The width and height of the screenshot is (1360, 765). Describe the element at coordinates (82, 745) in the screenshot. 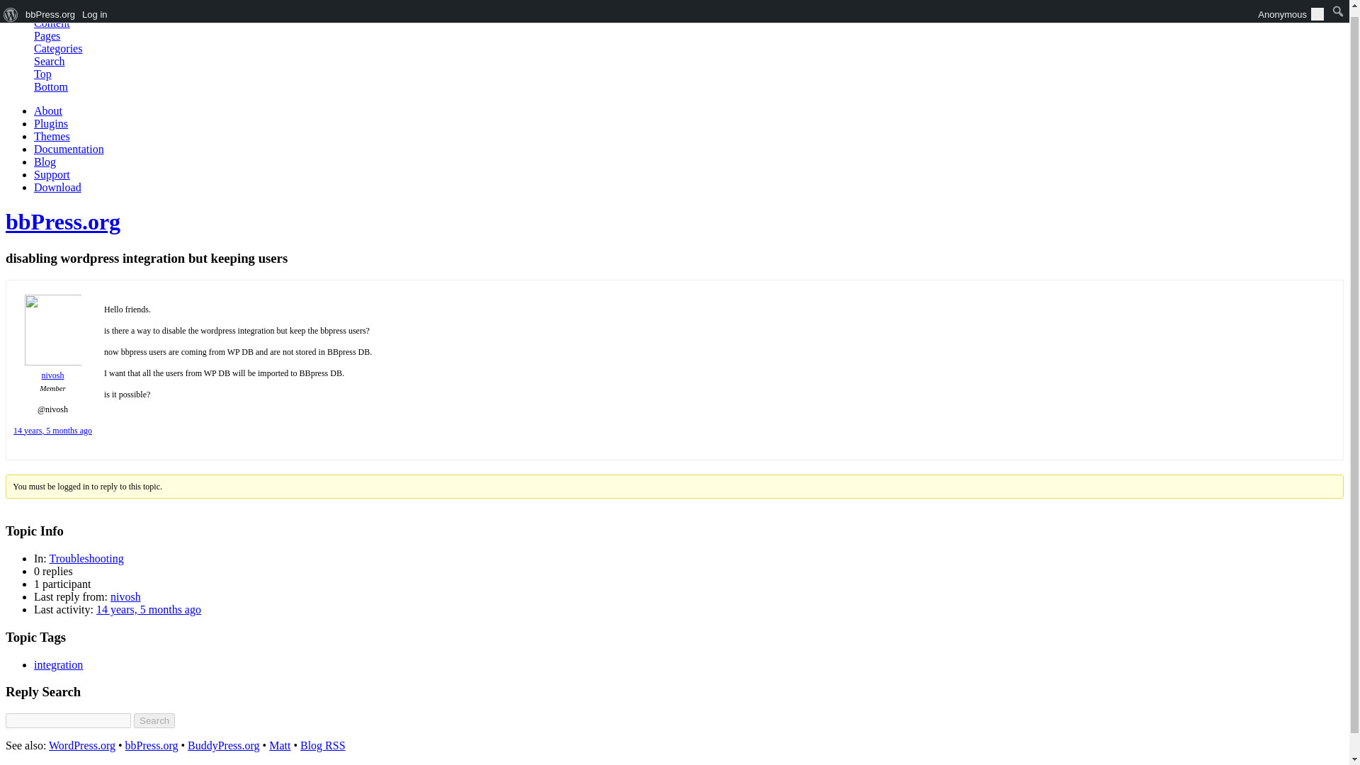

I see `WordPress.org` at that location.